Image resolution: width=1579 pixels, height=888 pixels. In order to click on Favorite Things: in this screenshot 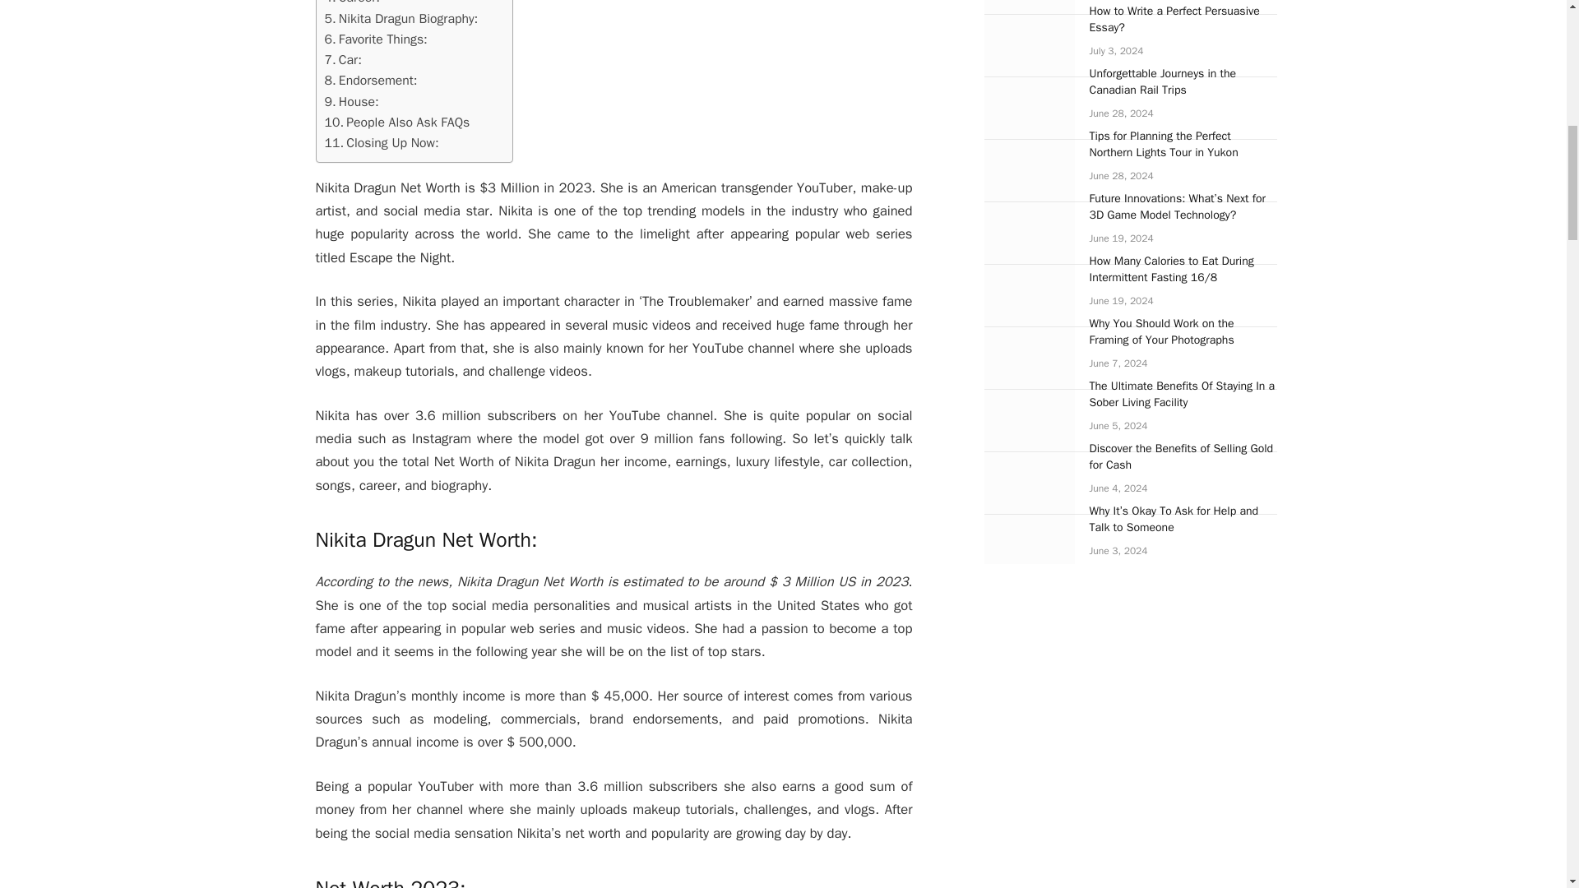, I will do `click(375, 39)`.